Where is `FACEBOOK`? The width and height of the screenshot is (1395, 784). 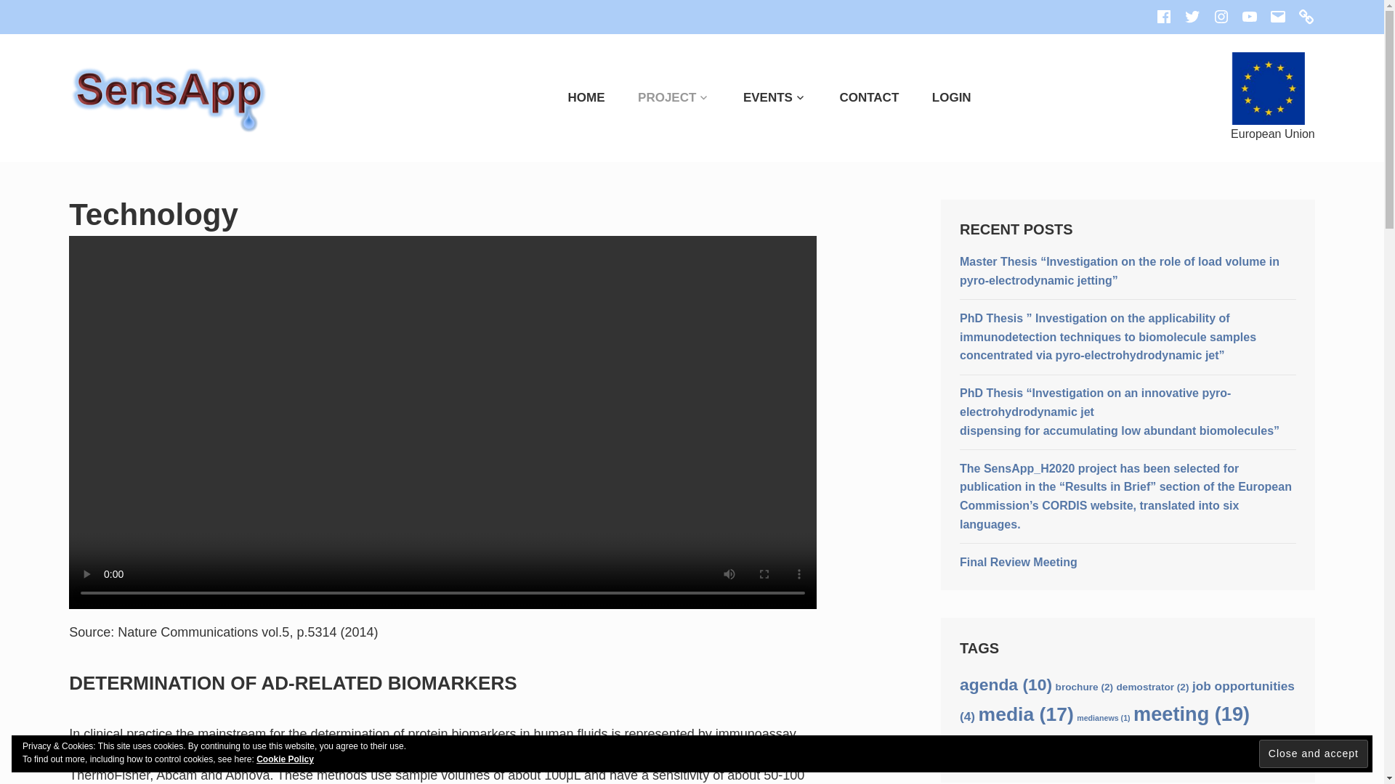 FACEBOOK is located at coordinates (1164, 16).